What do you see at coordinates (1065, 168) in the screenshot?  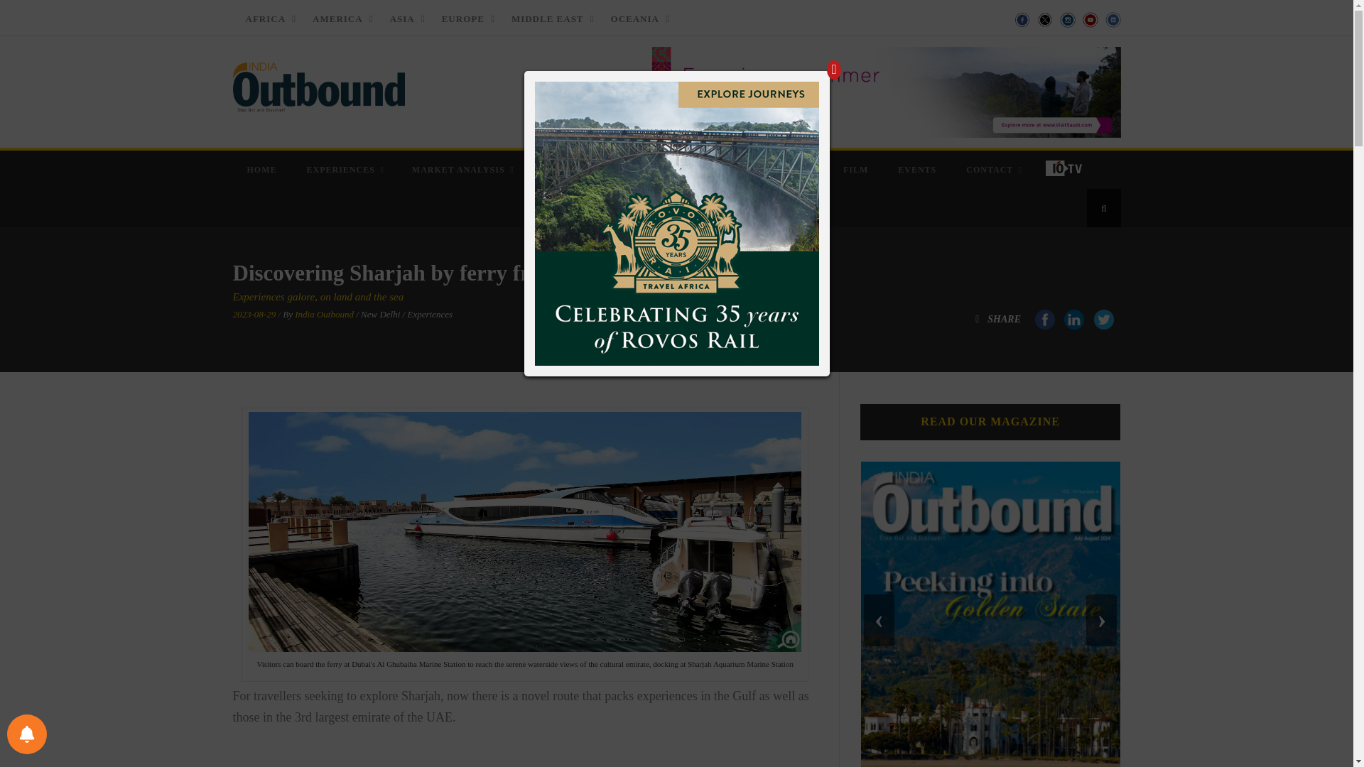 I see `IO TV` at bounding box center [1065, 168].